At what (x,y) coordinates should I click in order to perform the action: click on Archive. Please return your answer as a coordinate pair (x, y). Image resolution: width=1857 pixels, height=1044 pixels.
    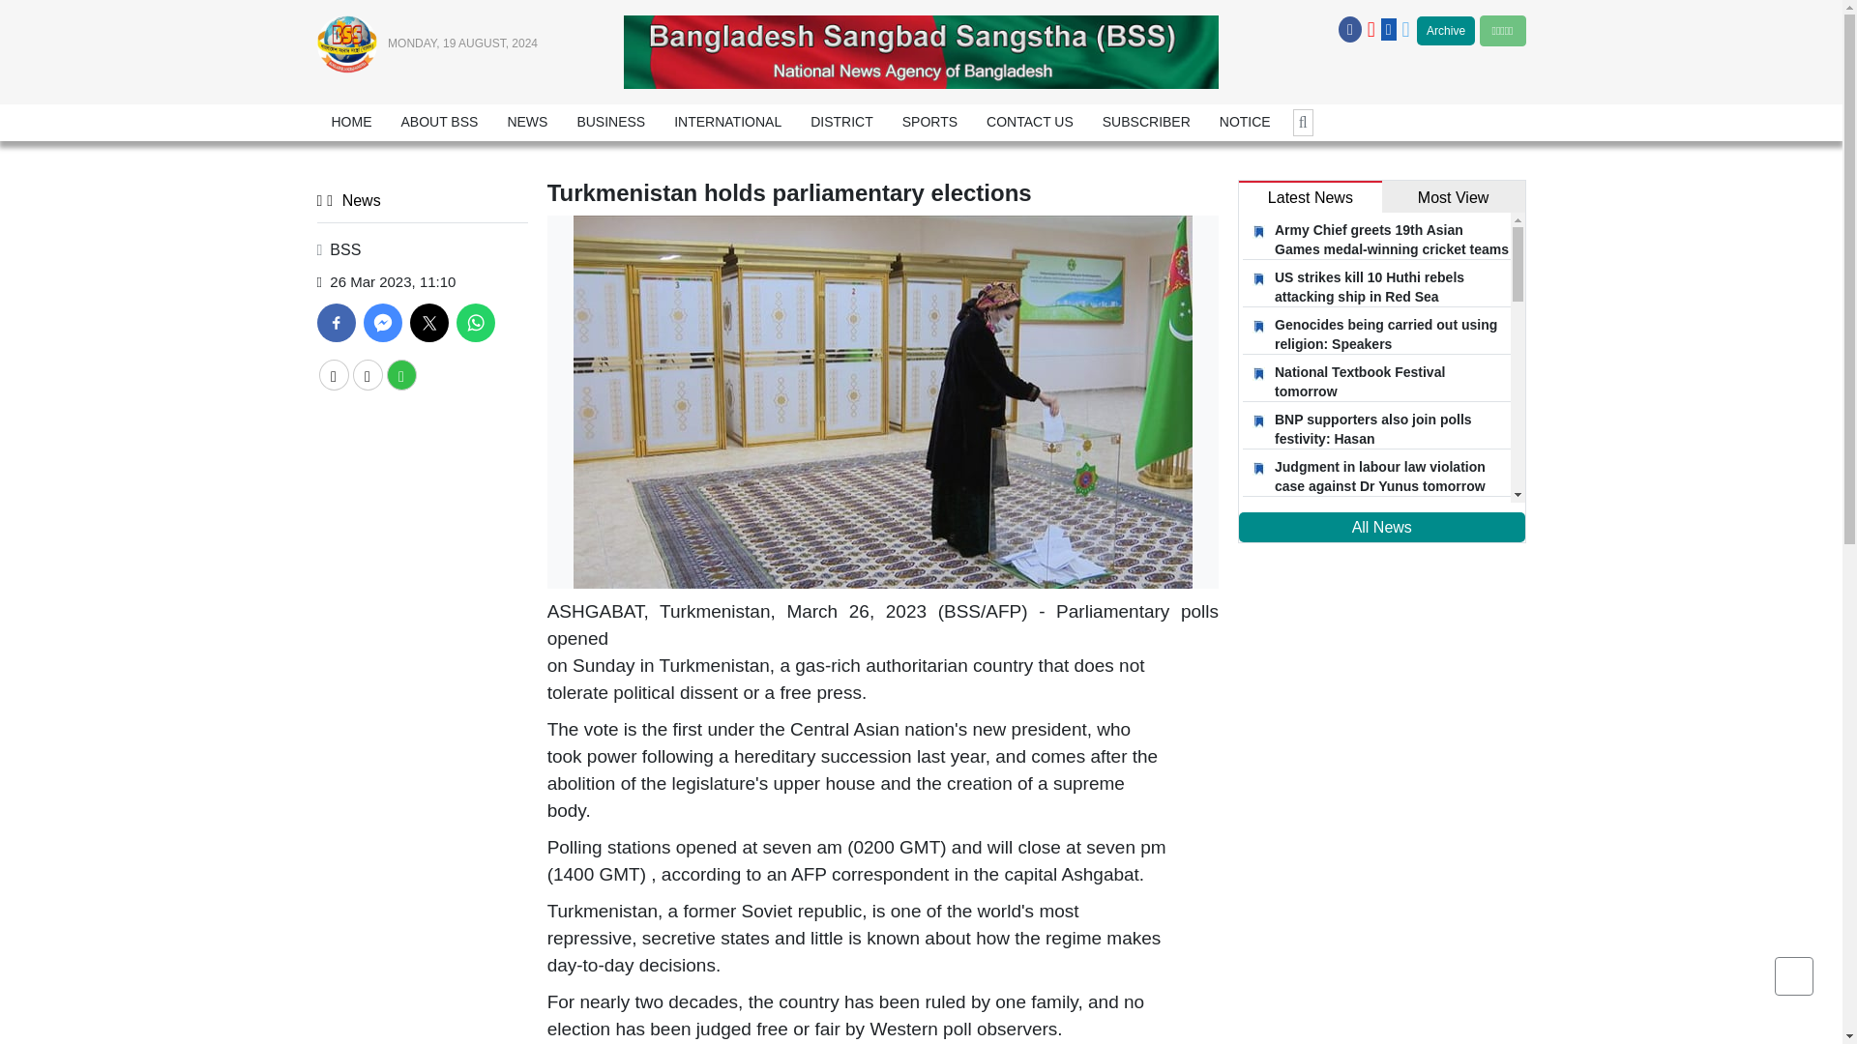
    Looking at the image, I should click on (1445, 31).